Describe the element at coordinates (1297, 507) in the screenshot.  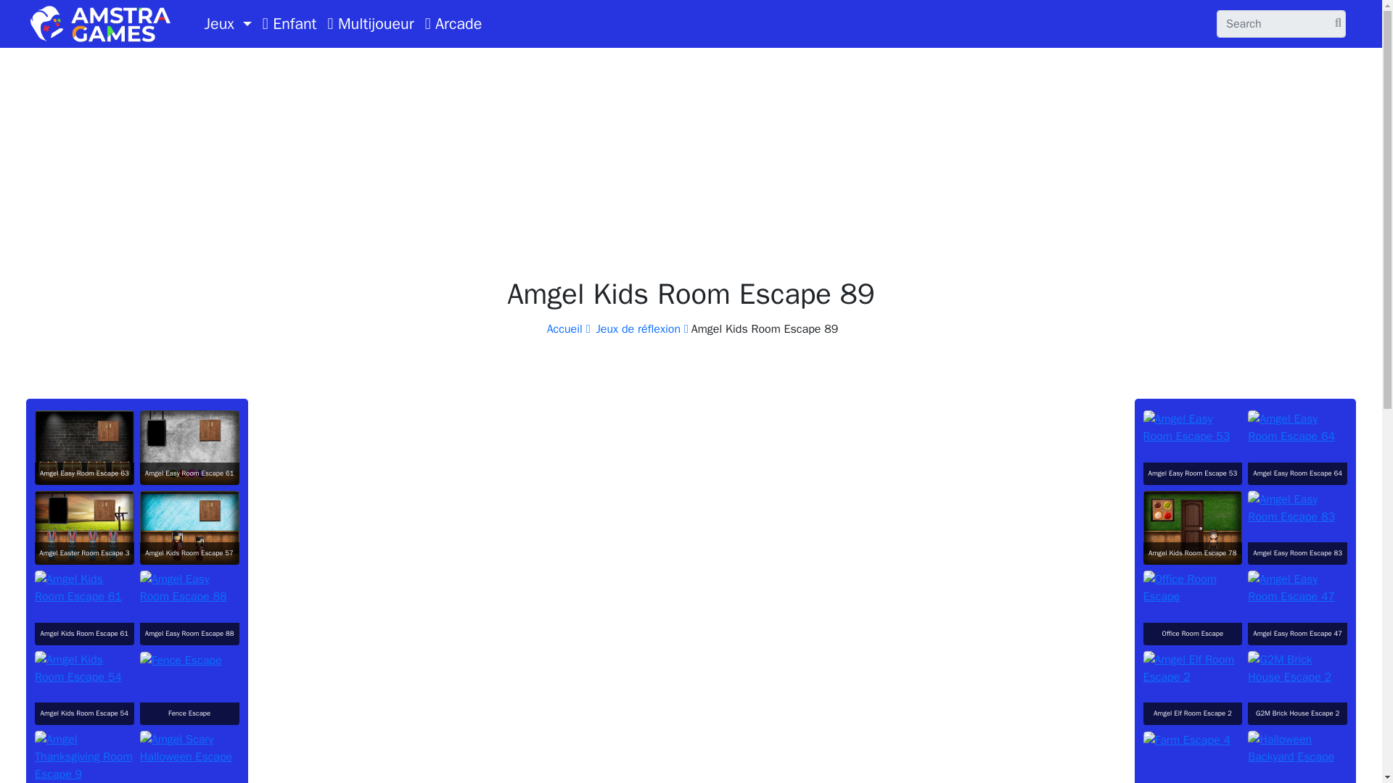
I see `Amgel Easy Room Escape 83` at that location.